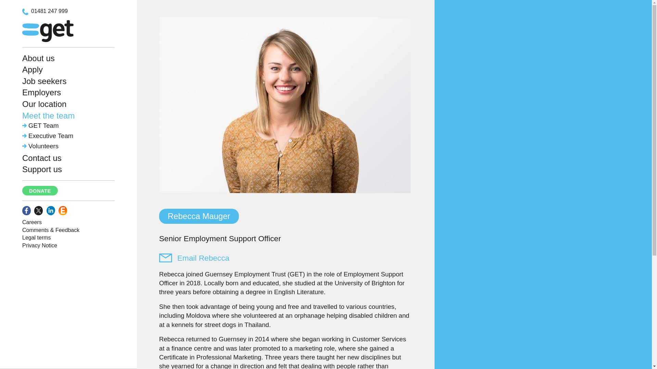  Describe the element at coordinates (42, 92) in the screenshot. I see `Employers` at that location.